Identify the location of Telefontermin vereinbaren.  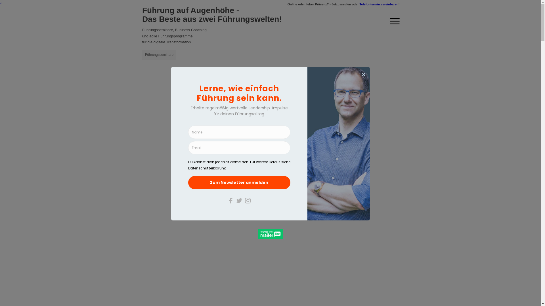
(379, 4).